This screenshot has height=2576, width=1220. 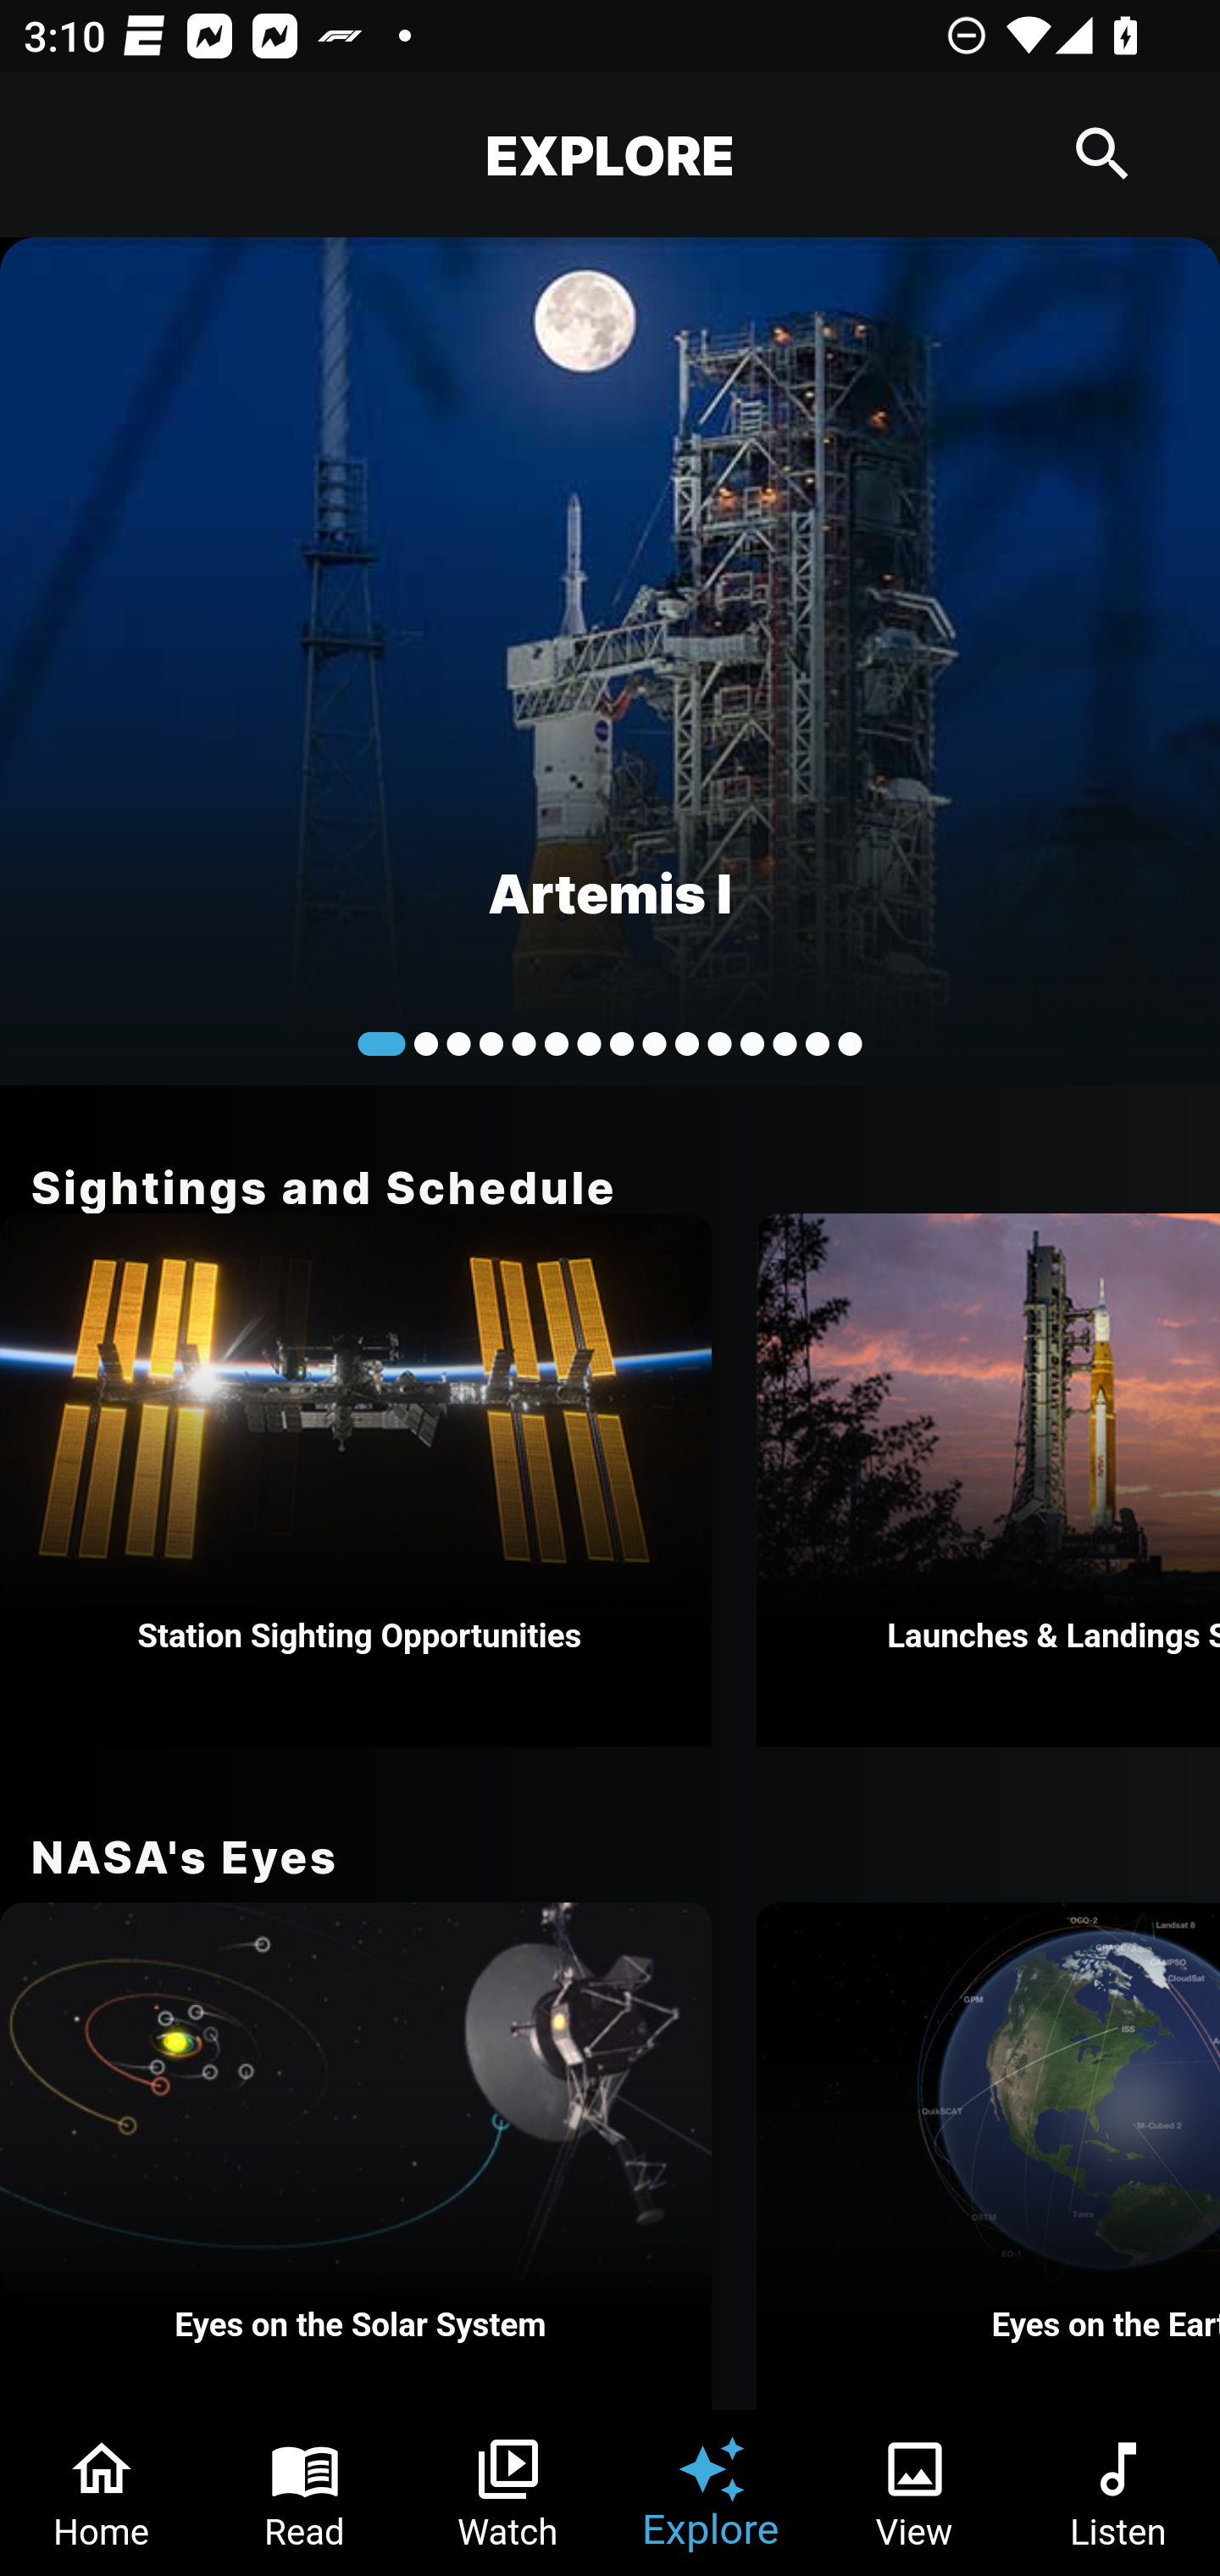 I want to click on Listen
Tab 6 of 6, so click(x=1118, y=2493).